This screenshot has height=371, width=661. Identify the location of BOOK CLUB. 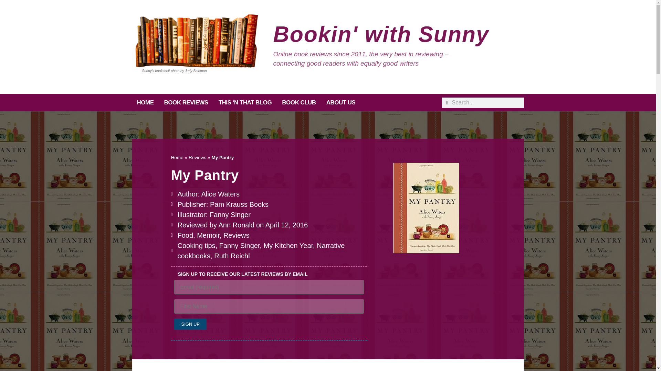
(299, 103).